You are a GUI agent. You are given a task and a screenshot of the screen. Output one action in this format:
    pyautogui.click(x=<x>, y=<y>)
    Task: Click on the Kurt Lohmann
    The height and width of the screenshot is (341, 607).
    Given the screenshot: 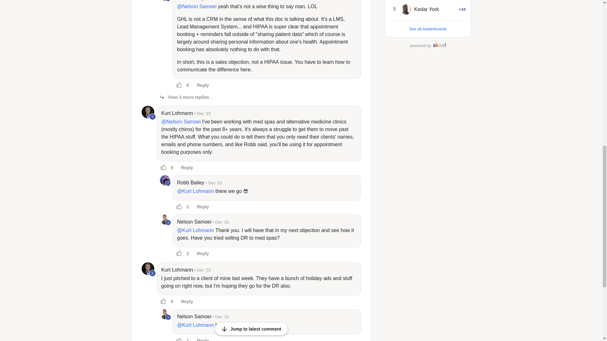 What is the action you would take?
    pyautogui.click(x=177, y=113)
    